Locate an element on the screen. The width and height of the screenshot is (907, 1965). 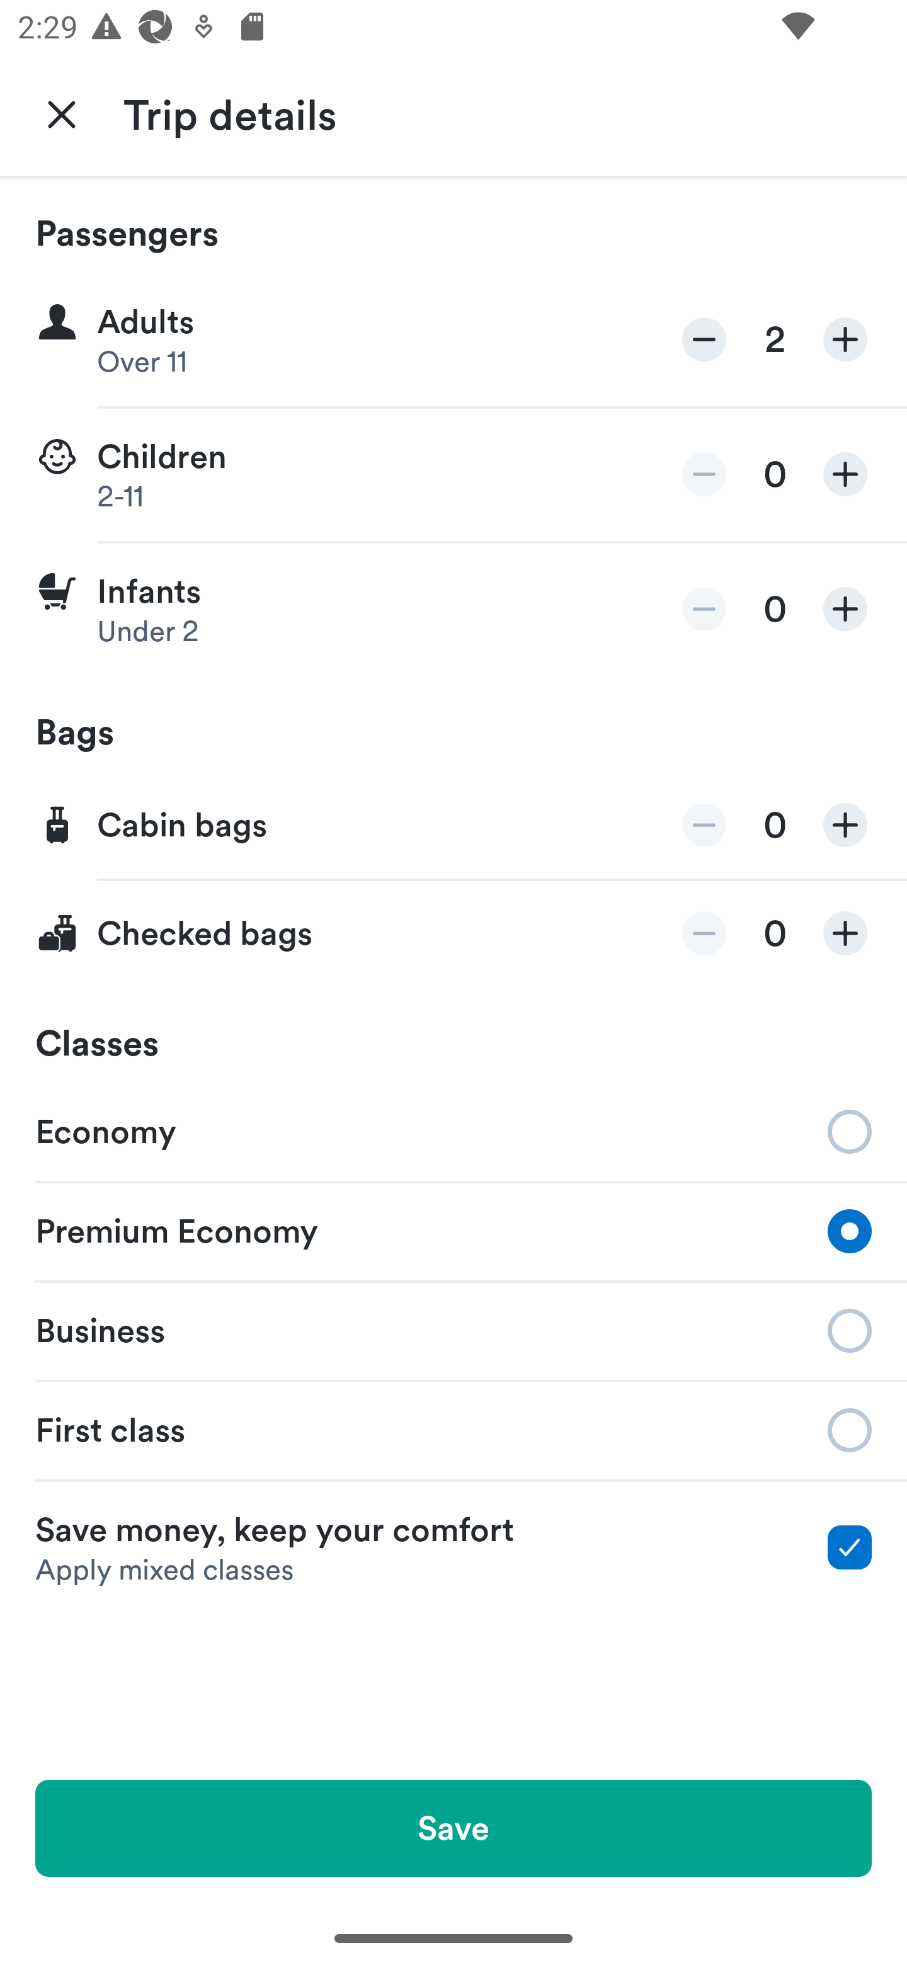
Add is located at coordinates (845, 474).